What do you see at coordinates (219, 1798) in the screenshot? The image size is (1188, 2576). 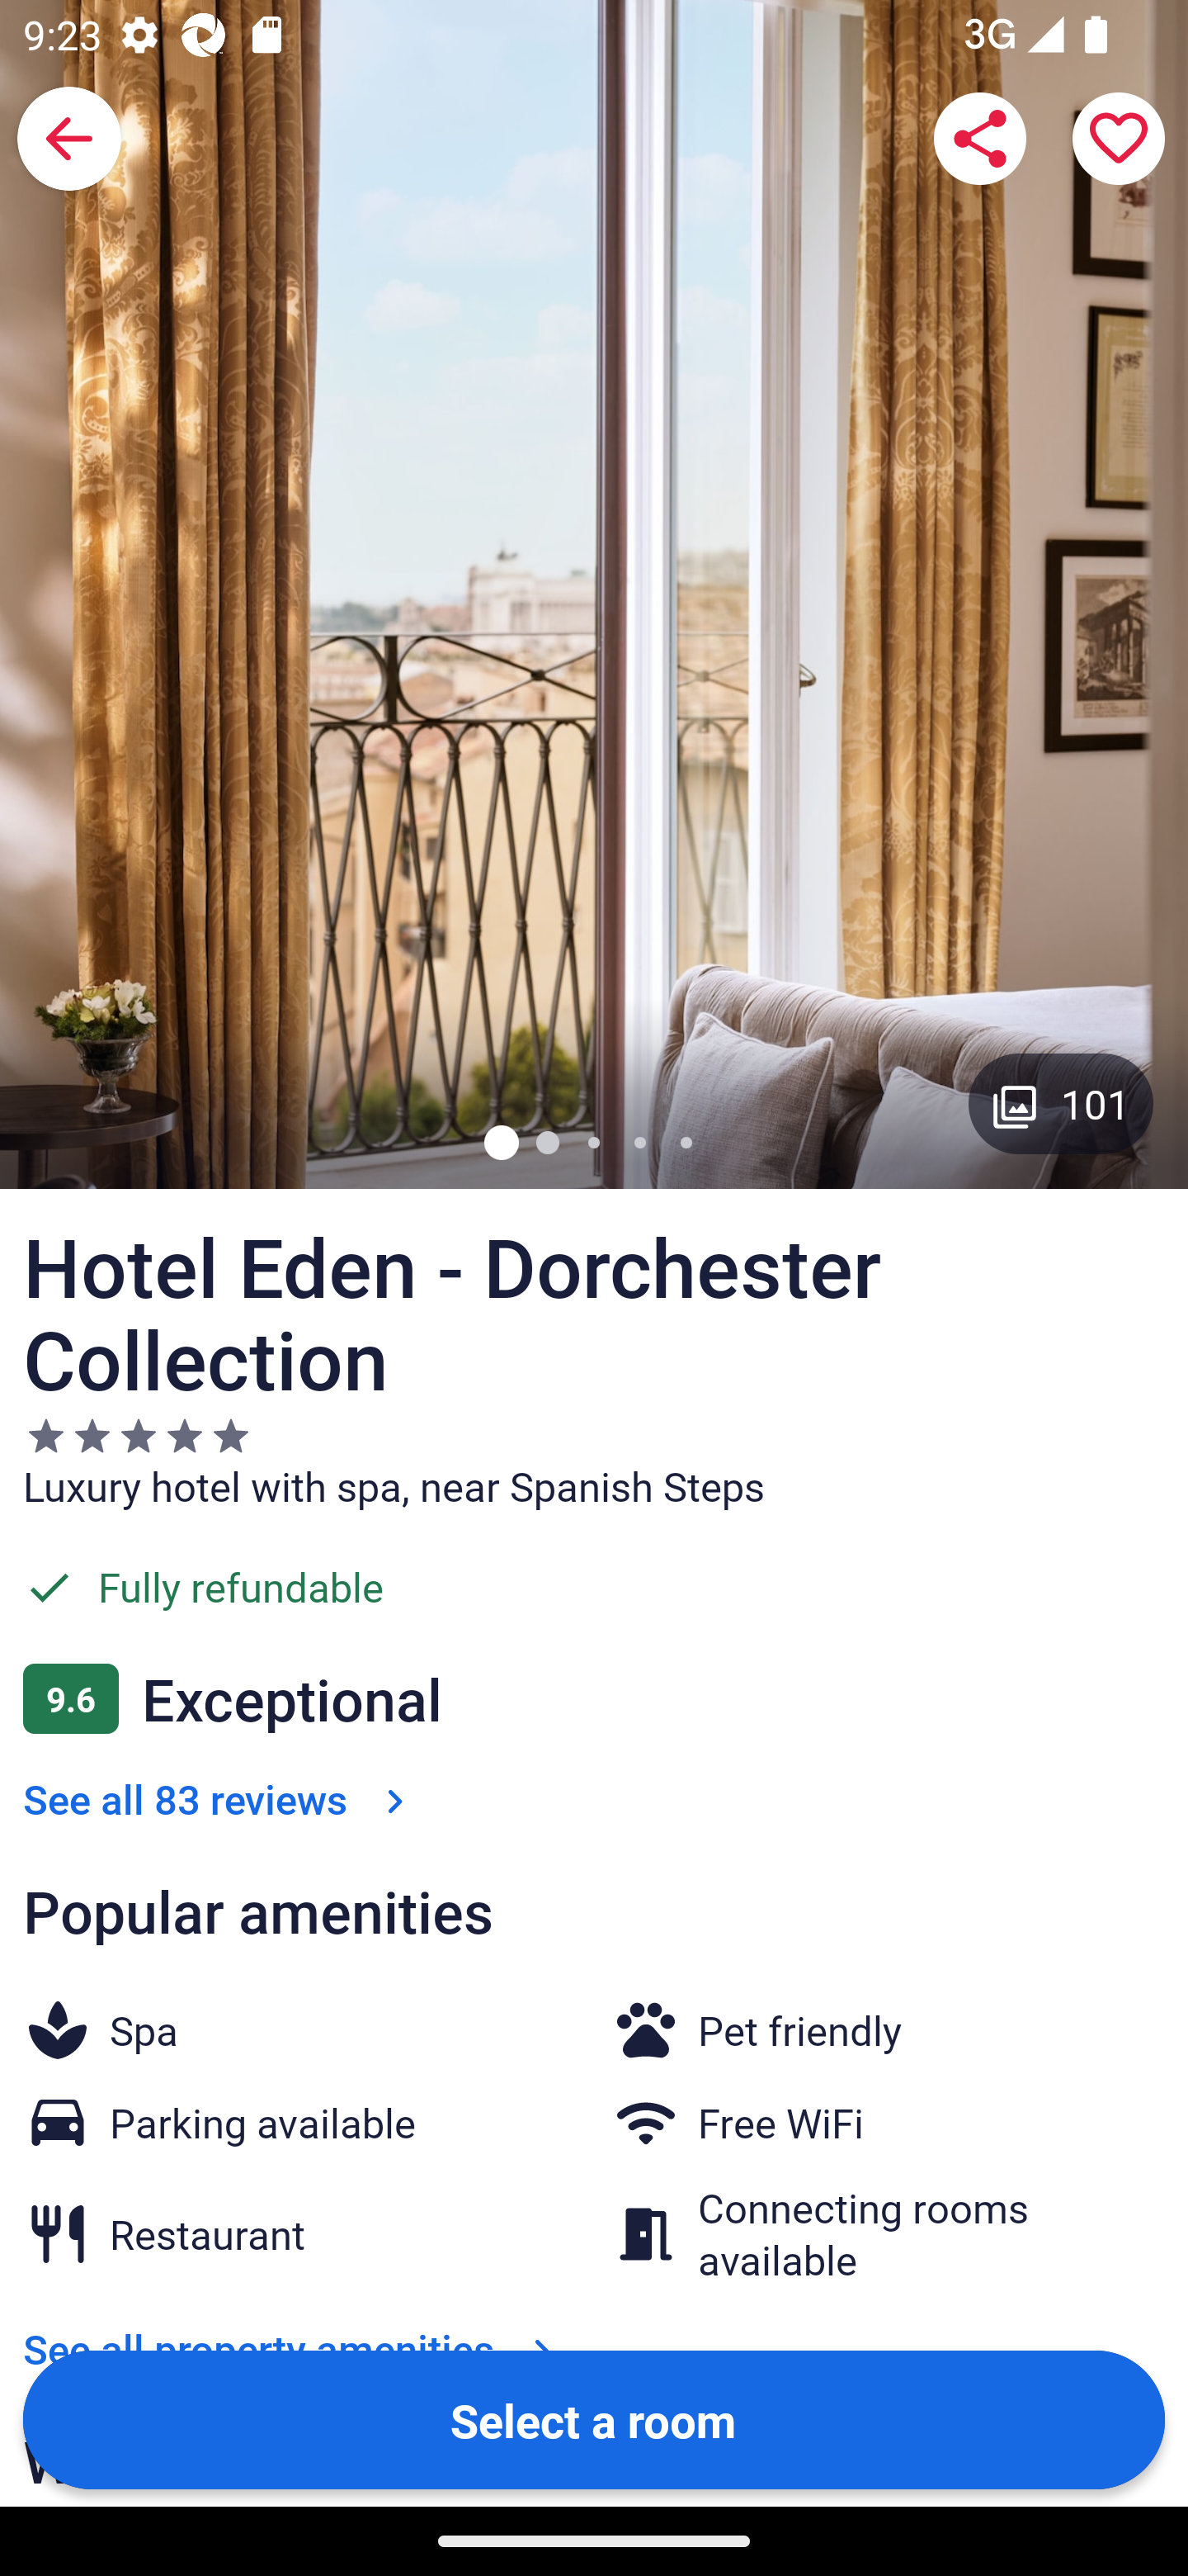 I see `See all 83 reviews See all 83 reviews Link` at bounding box center [219, 1798].